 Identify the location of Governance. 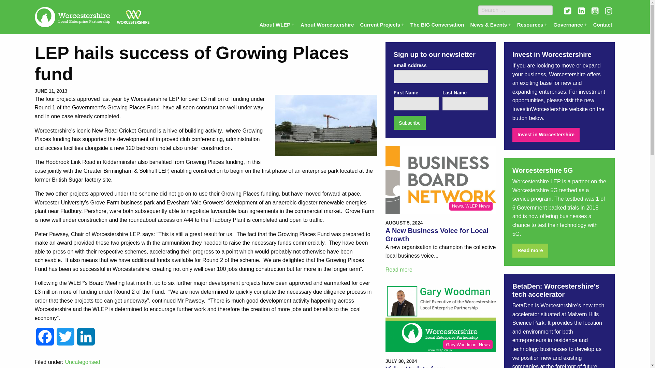
(570, 25).